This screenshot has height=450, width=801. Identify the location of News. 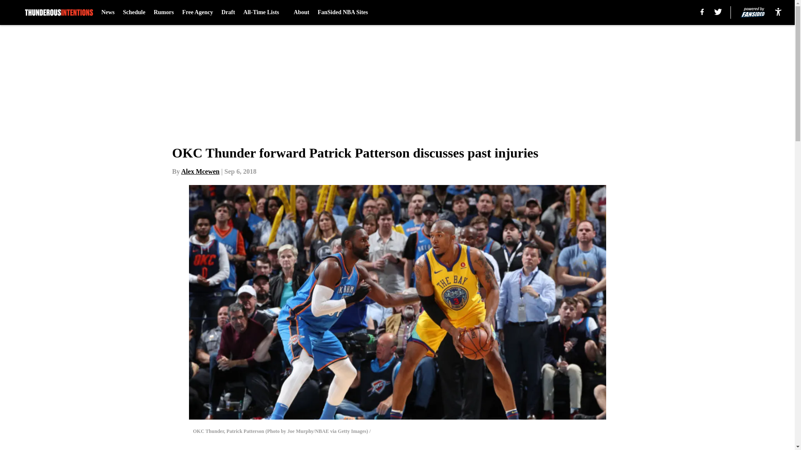
(108, 12).